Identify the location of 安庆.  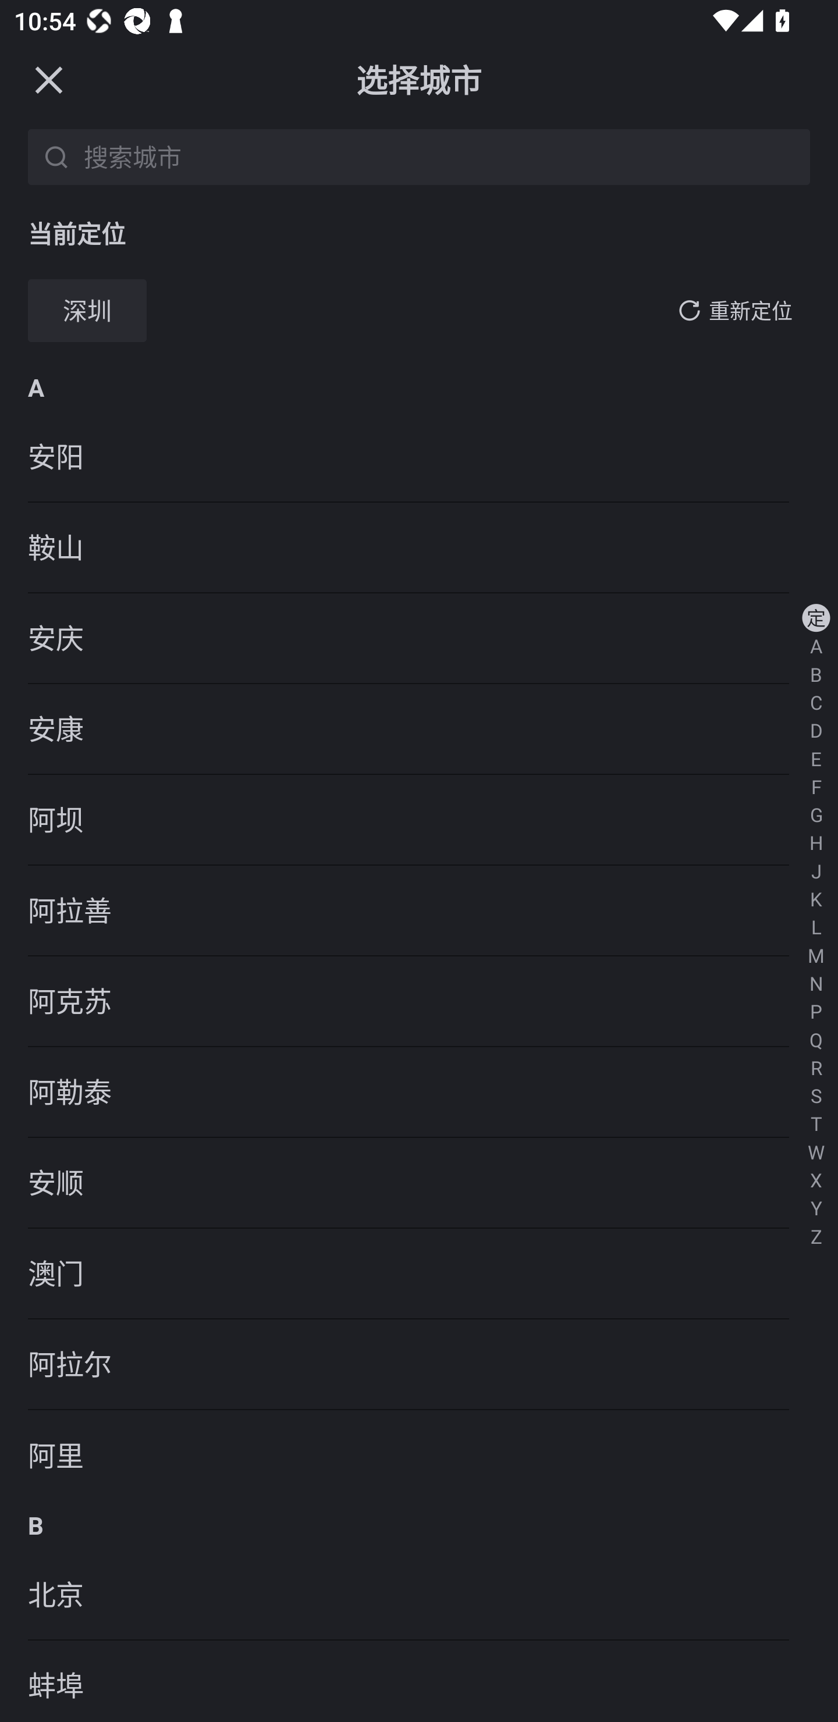
(419, 639).